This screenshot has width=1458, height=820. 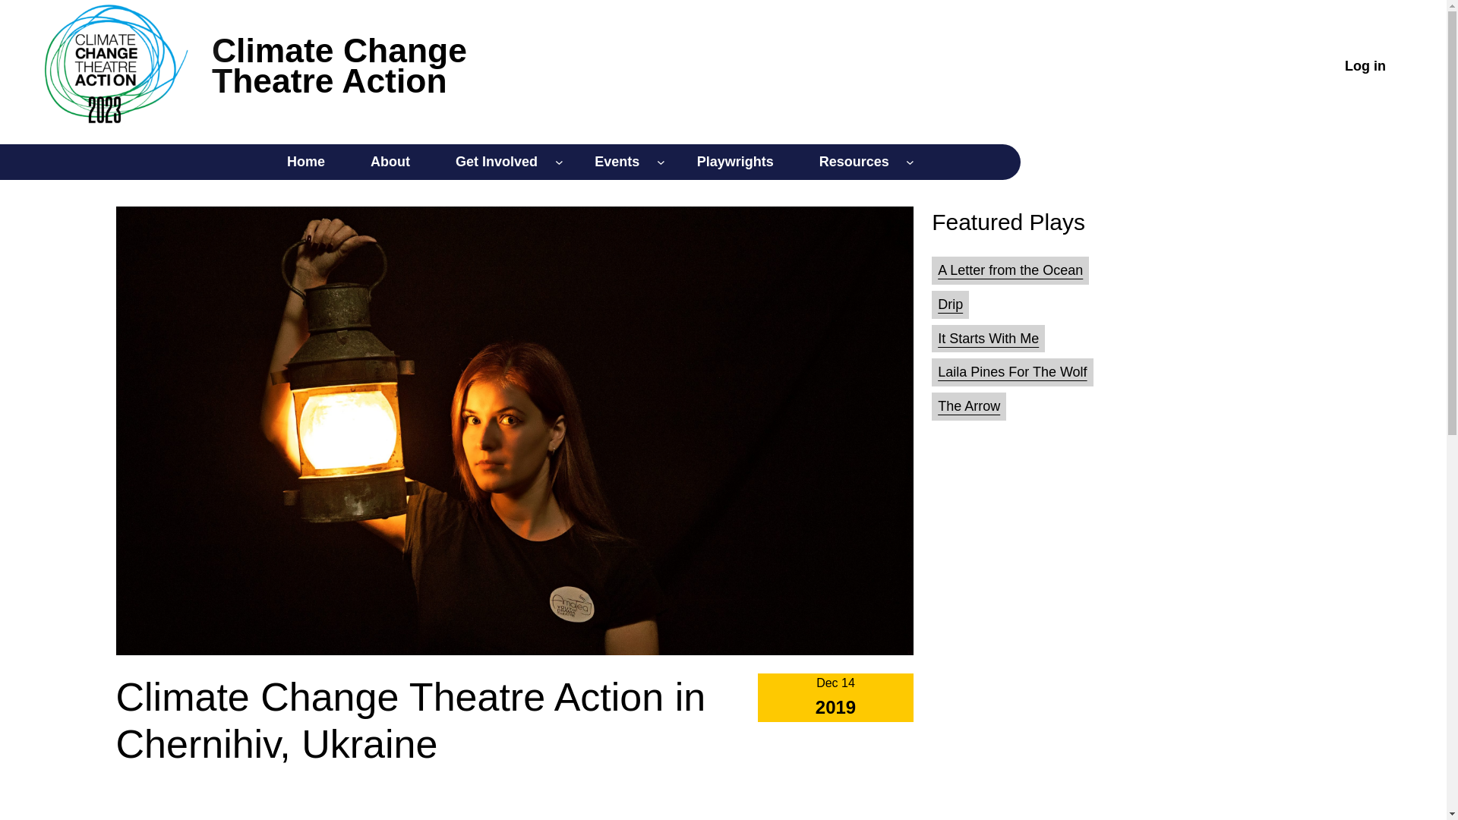 What do you see at coordinates (617, 162) in the screenshot?
I see `Resources` at bounding box center [617, 162].